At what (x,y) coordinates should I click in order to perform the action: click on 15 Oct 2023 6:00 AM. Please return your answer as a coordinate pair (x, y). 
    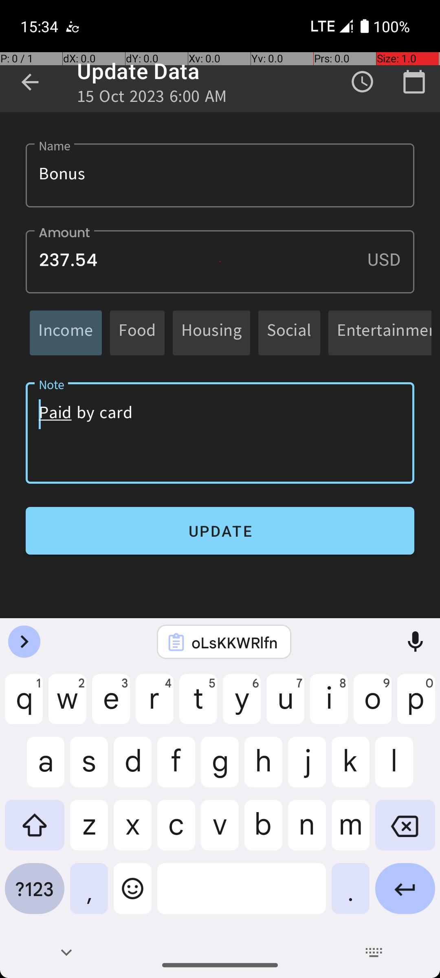
    Looking at the image, I should click on (152, 99).